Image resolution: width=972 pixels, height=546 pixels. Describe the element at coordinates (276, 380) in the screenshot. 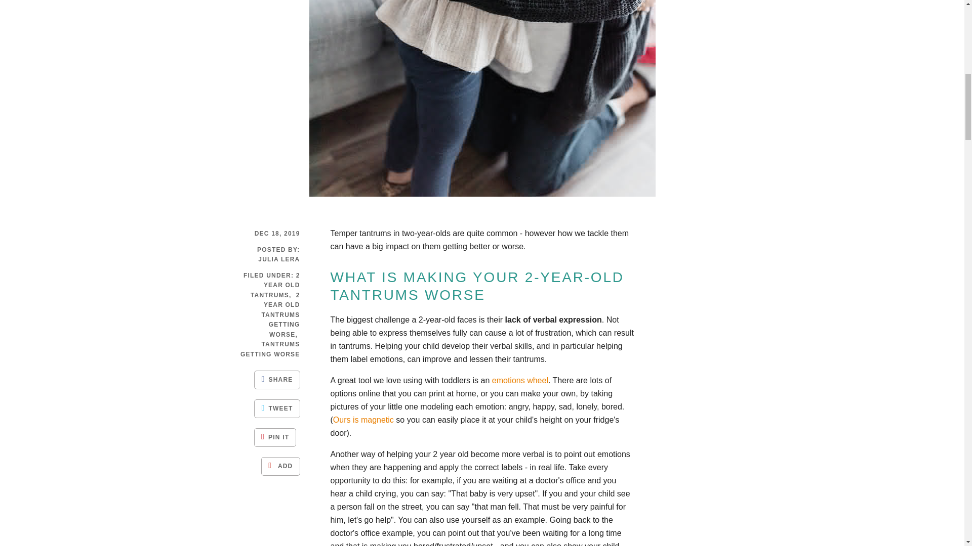

I see `SHARE` at that location.